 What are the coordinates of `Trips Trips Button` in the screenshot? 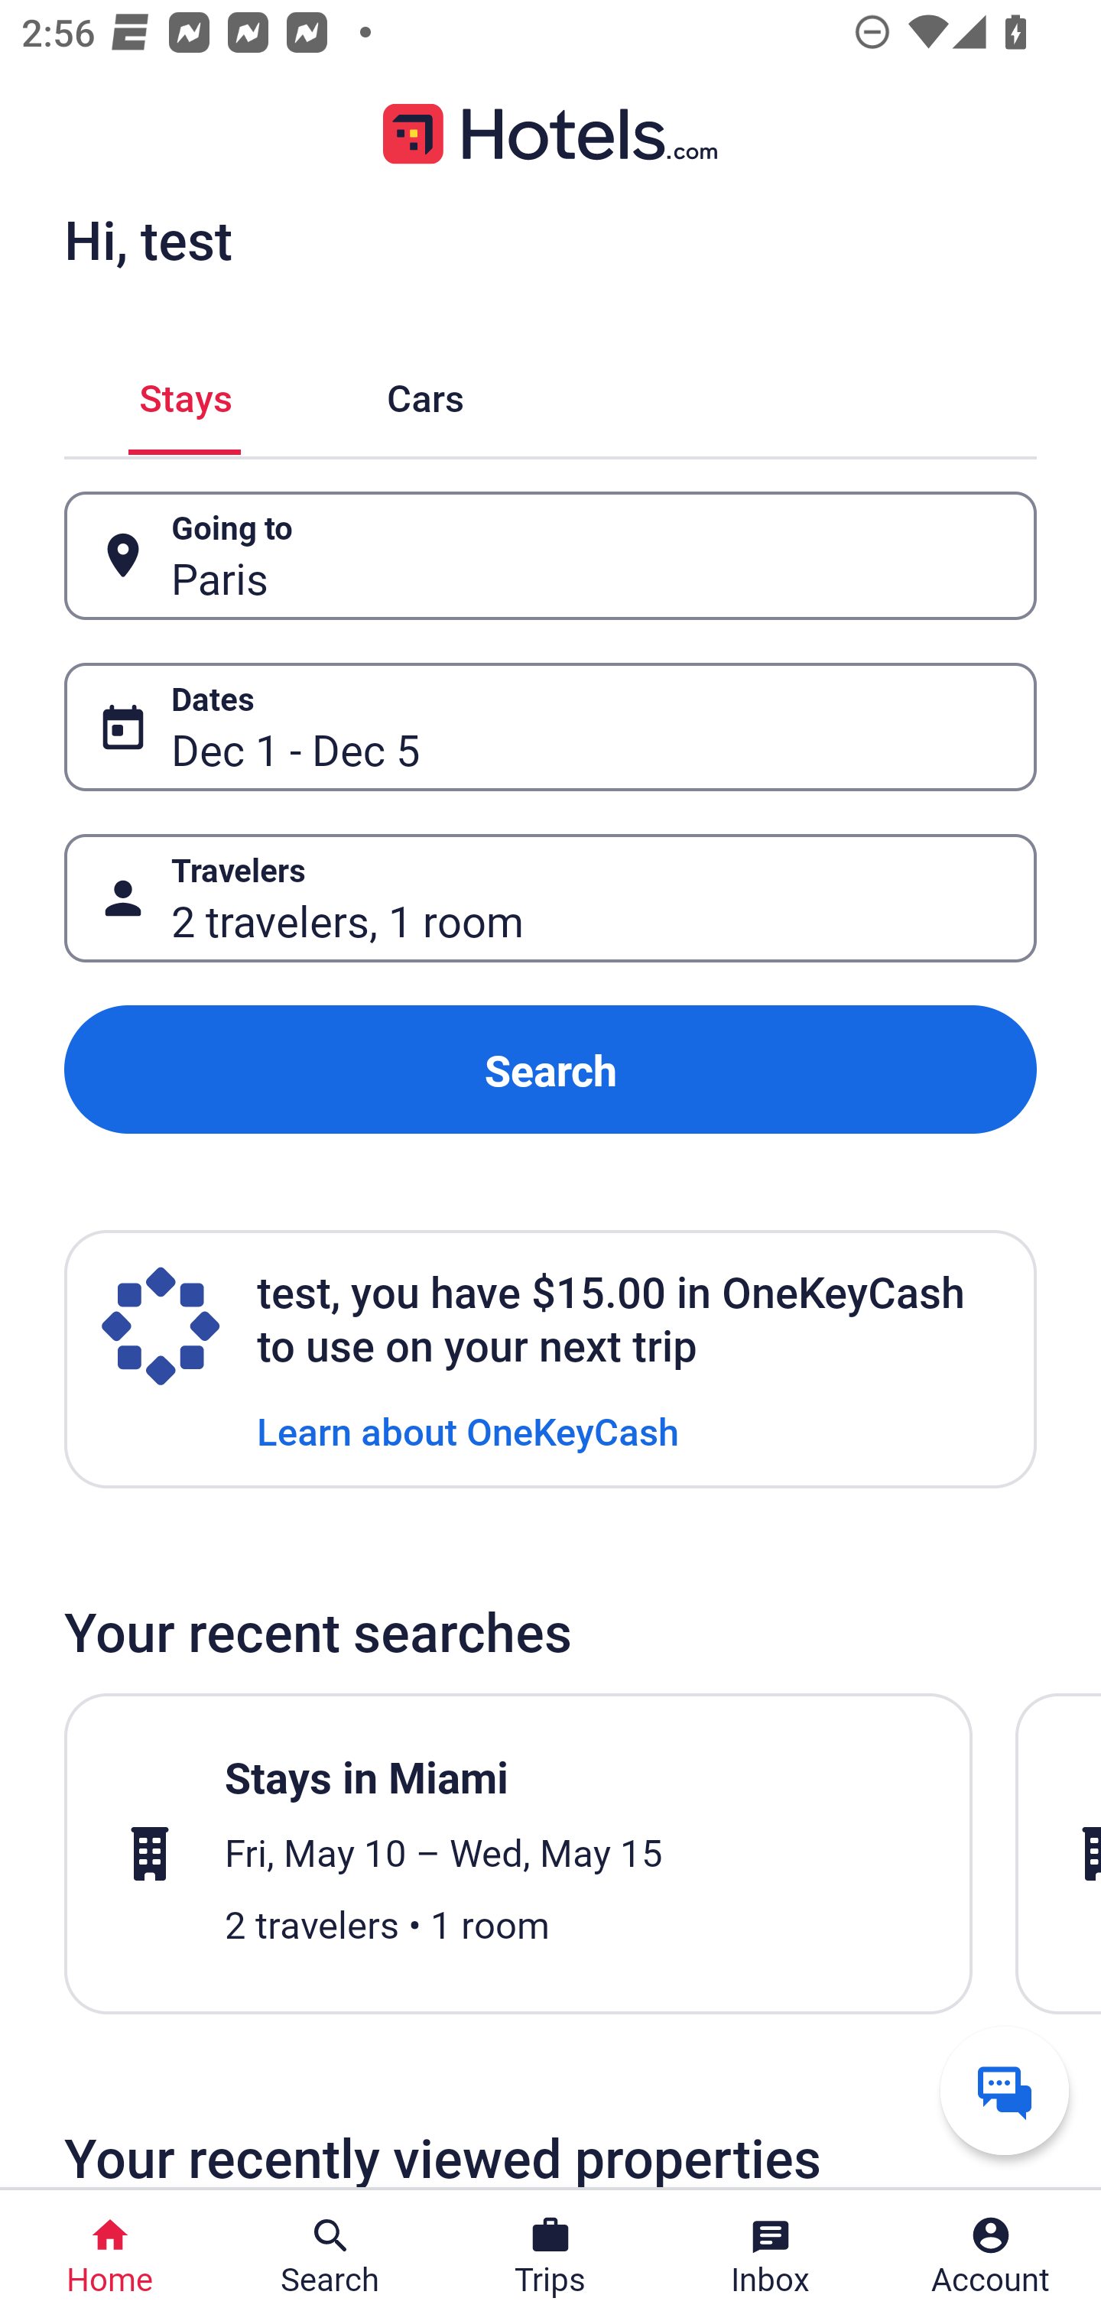 It's located at (550, 2257).